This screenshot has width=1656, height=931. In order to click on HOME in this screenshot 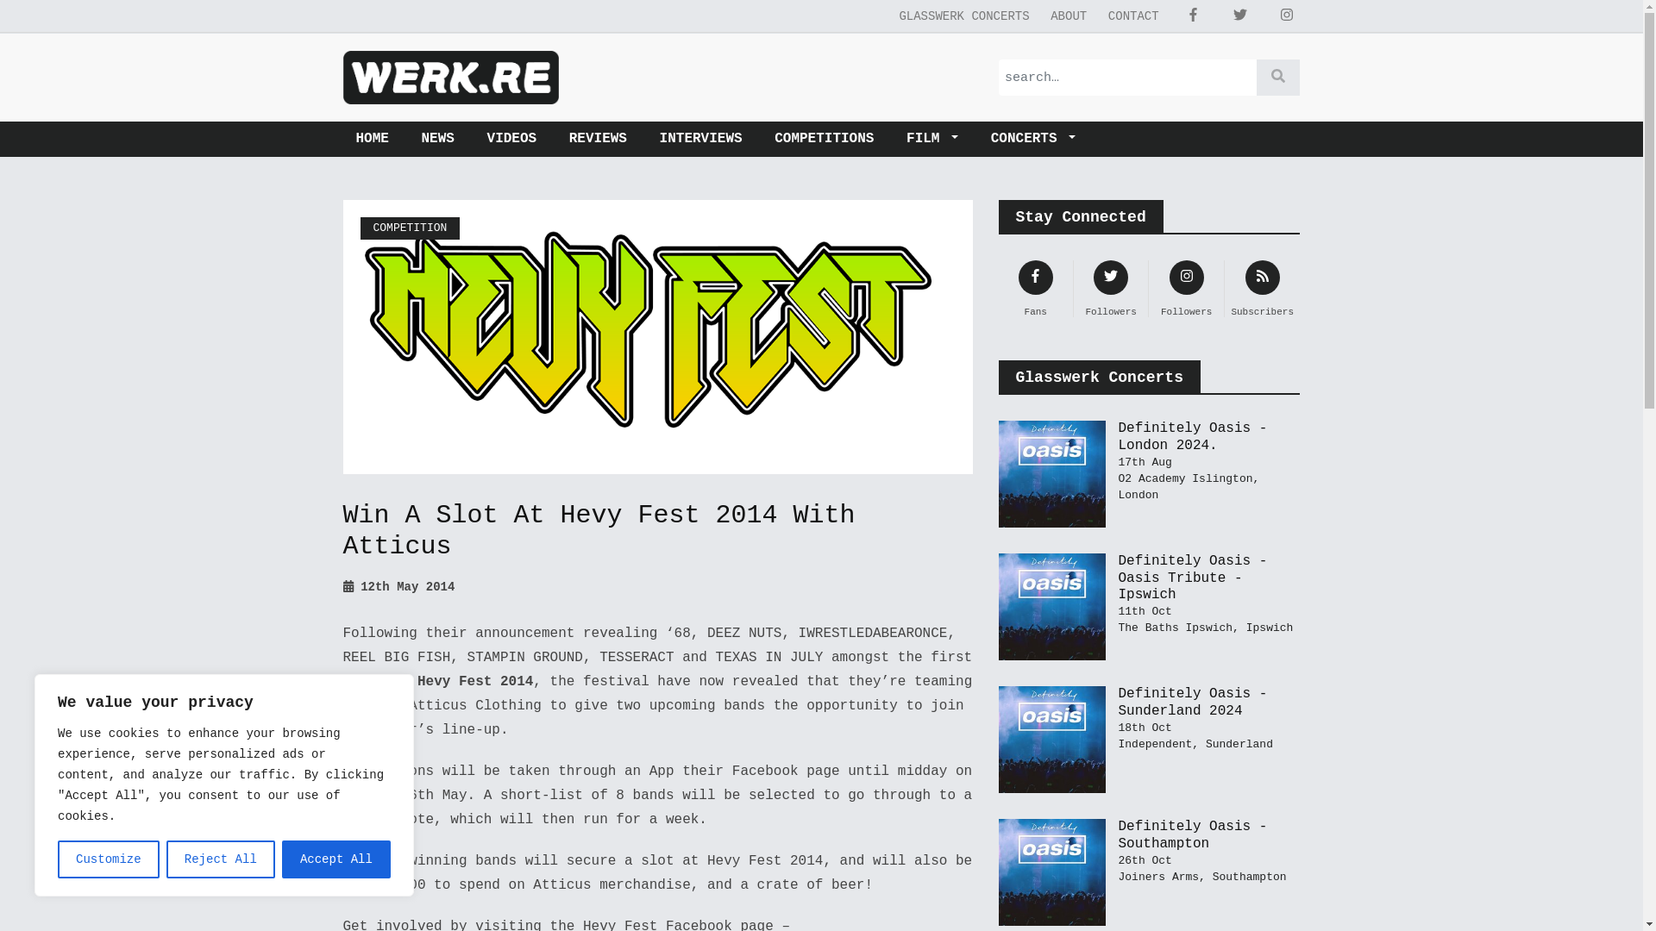, I will do `click(378, 140)`.